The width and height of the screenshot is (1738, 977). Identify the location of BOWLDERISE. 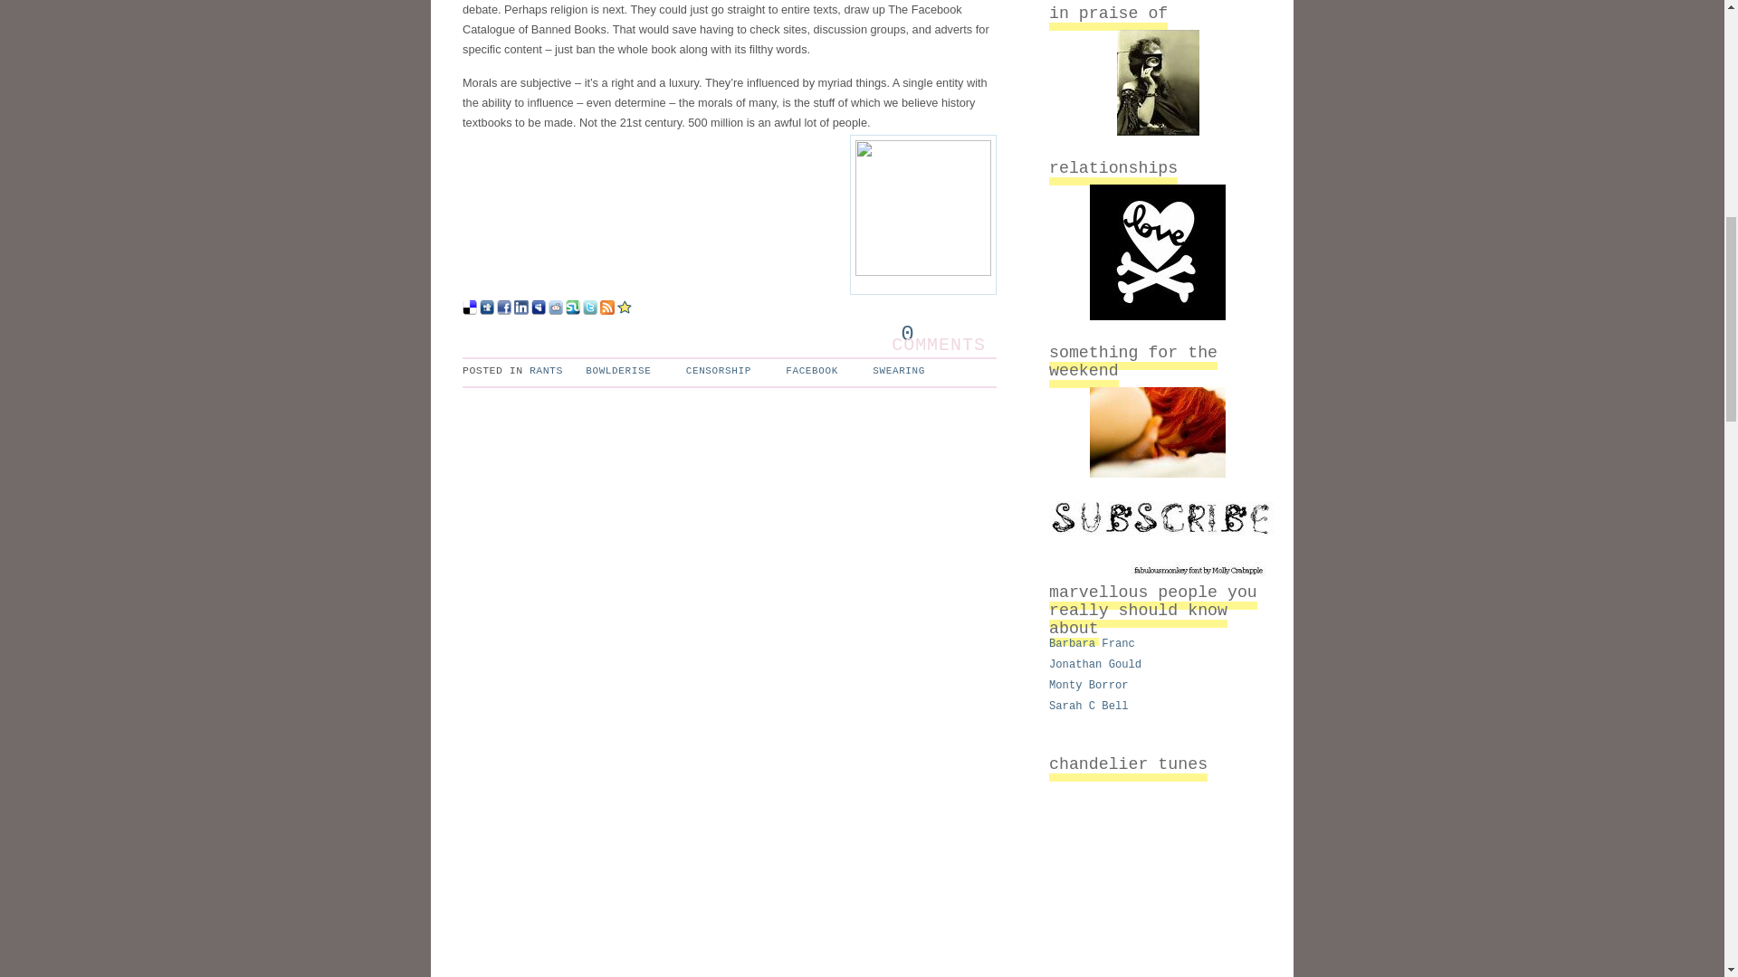
(614, 369).